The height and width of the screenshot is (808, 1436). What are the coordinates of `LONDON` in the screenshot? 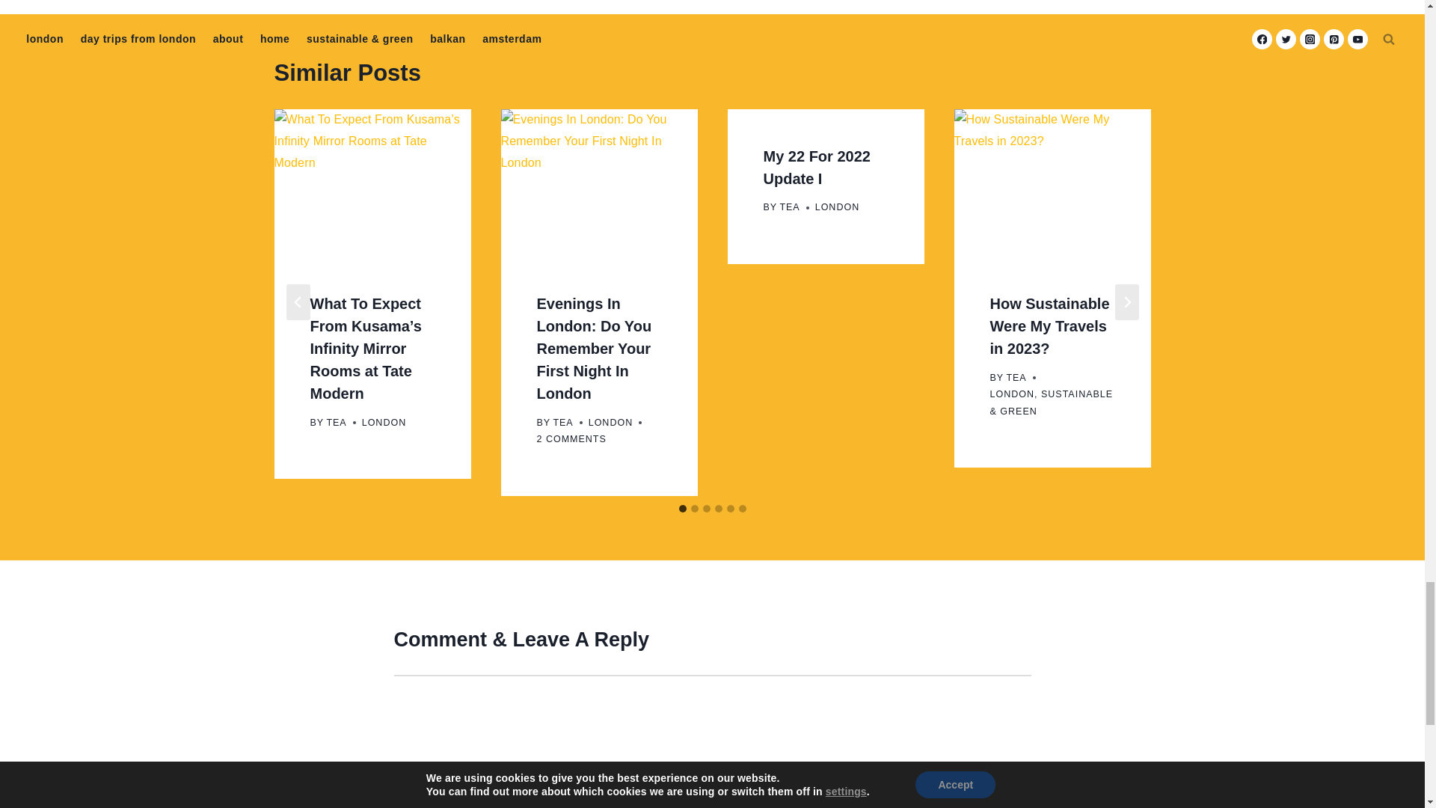 It's located at (610, 423).